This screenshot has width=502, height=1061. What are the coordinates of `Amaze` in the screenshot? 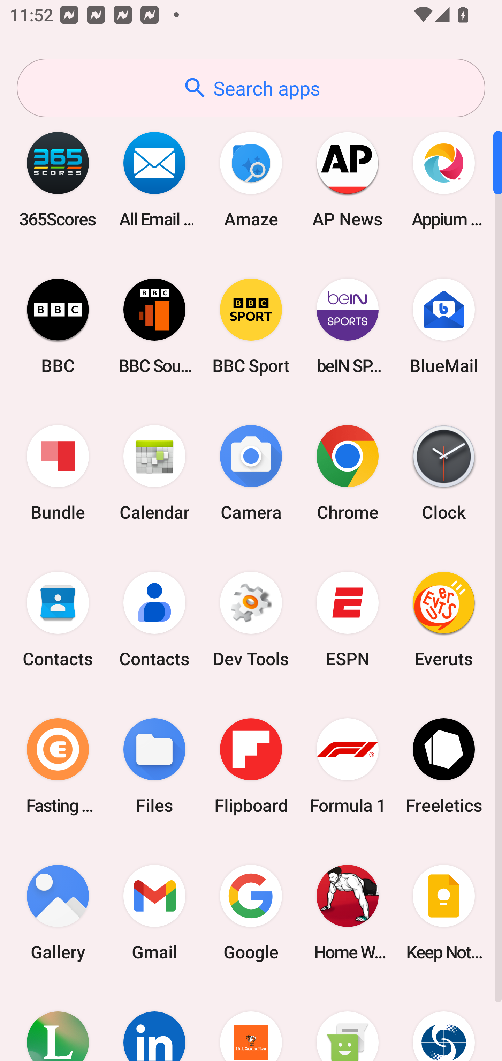 It's located at (251, 179).